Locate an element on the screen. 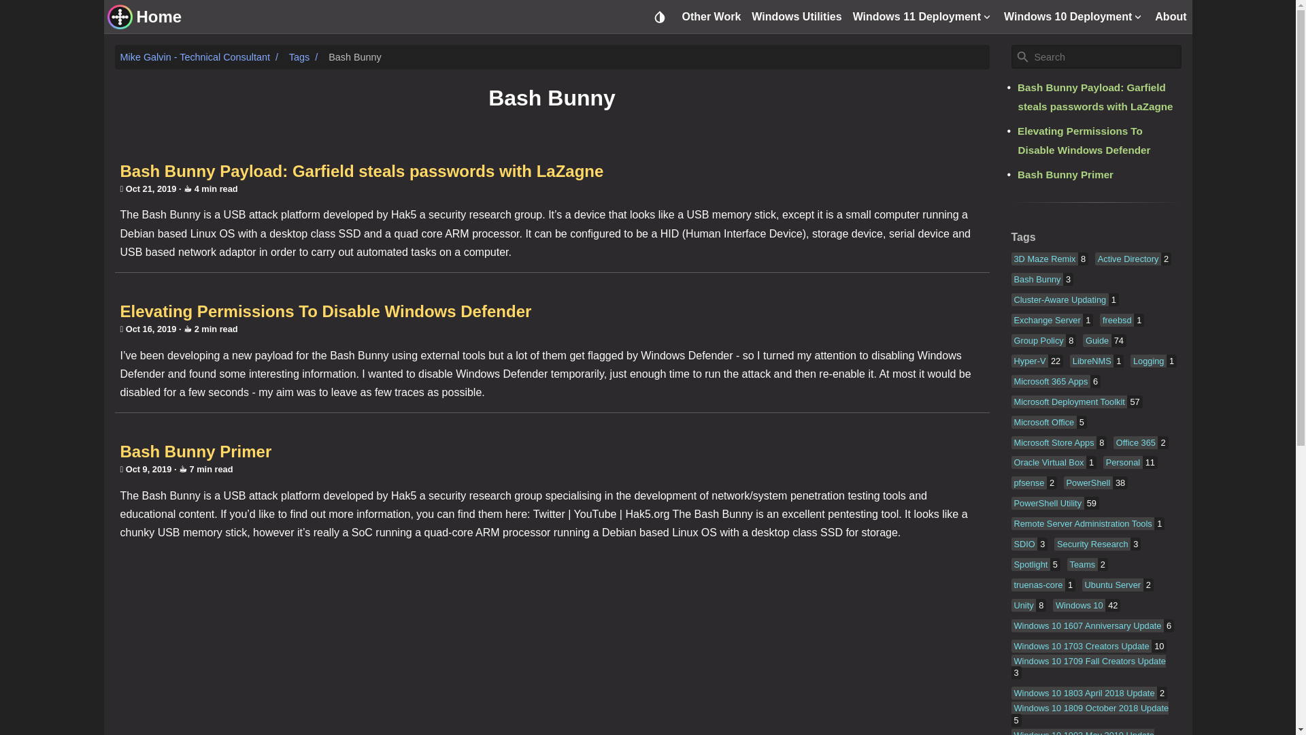 The width and height of the screenshot is (1306, 735). Windows Utilities is located at coordinates (796, 16).